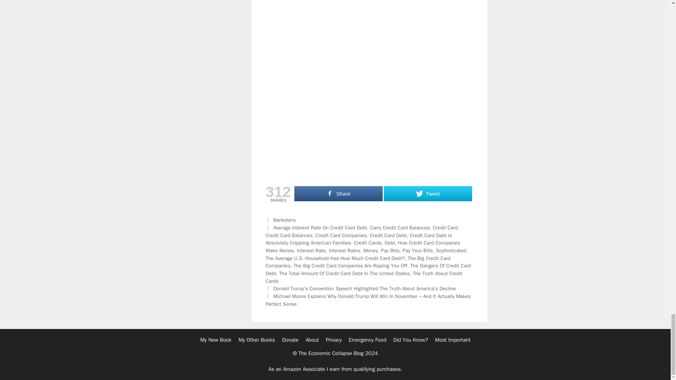 Image resolution: width=676 pixels, height=380 pixels. Describe the element at coordinates (358, 239) in the screenshot. I see `Credit Card Debt Is Absolutely Crippling American Families` at that location.